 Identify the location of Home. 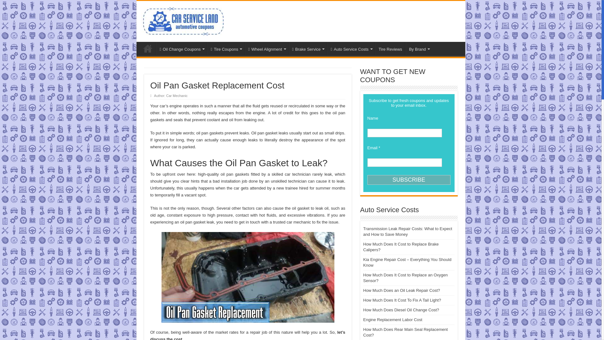
(148, 48).